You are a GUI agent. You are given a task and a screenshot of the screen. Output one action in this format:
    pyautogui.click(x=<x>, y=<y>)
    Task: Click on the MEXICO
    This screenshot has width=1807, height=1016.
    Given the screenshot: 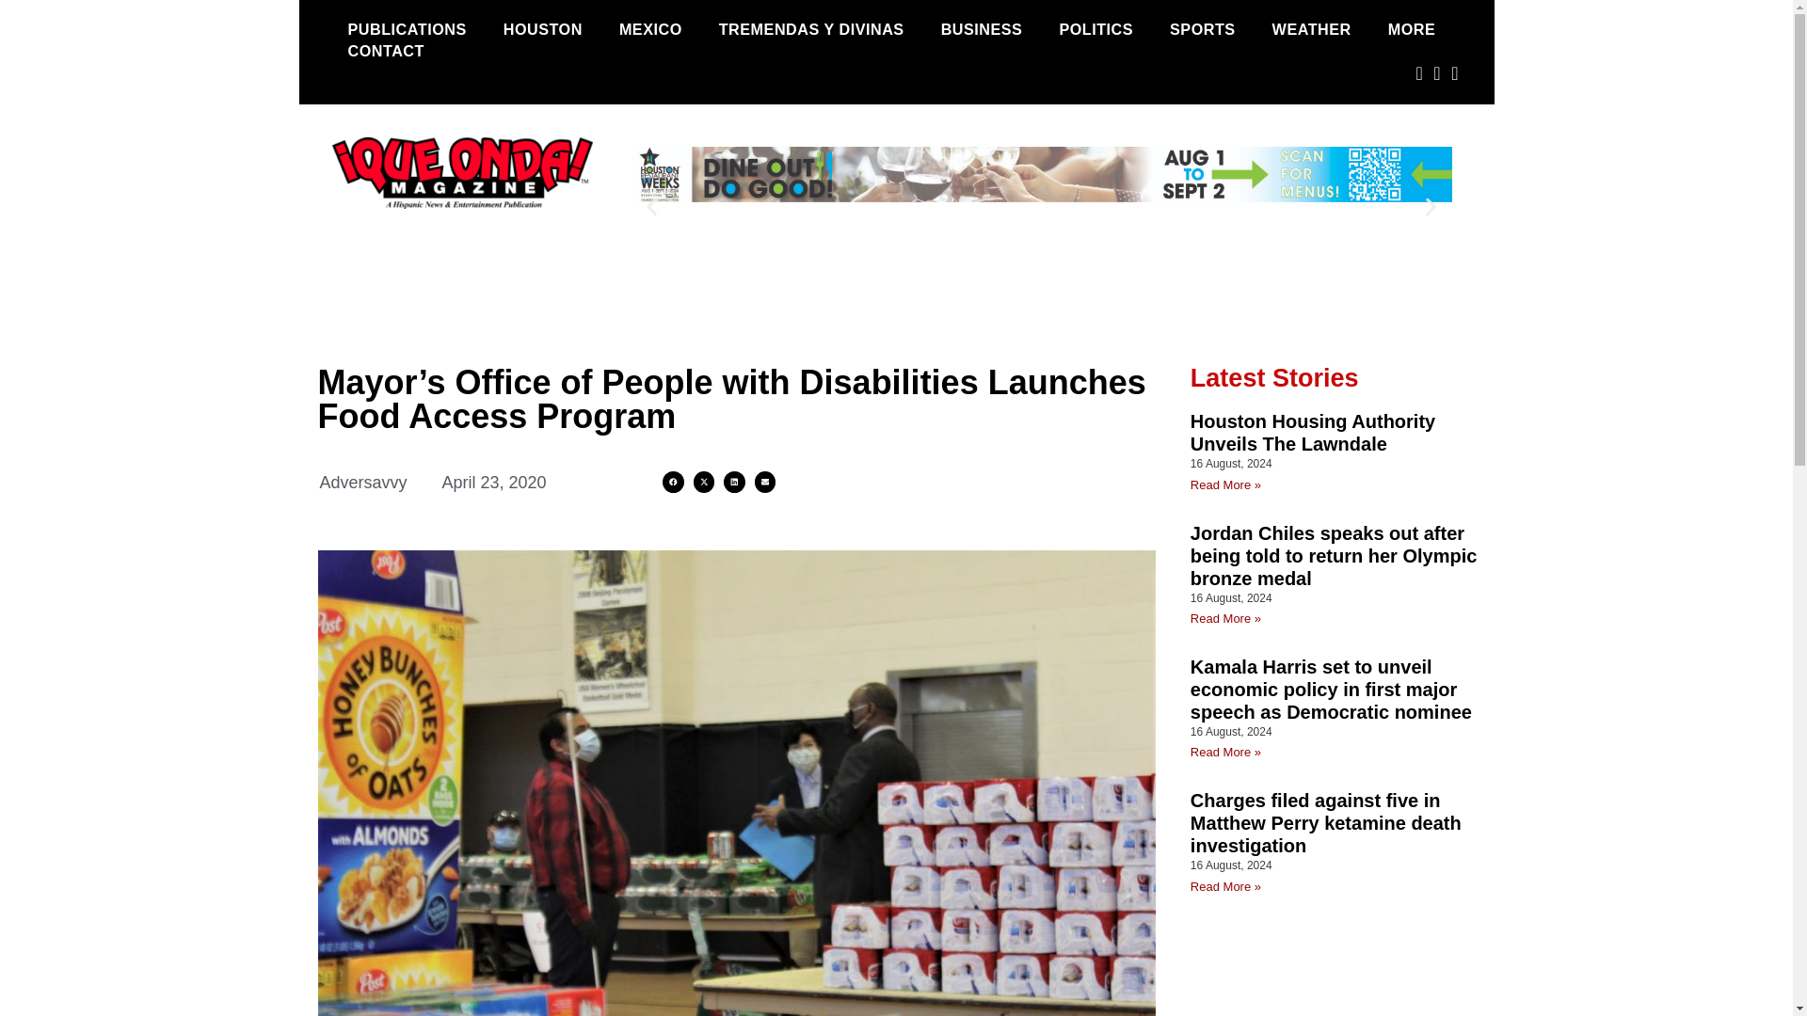 What is the action you would take?
    pyautogui.click(x=650, y=29)
    